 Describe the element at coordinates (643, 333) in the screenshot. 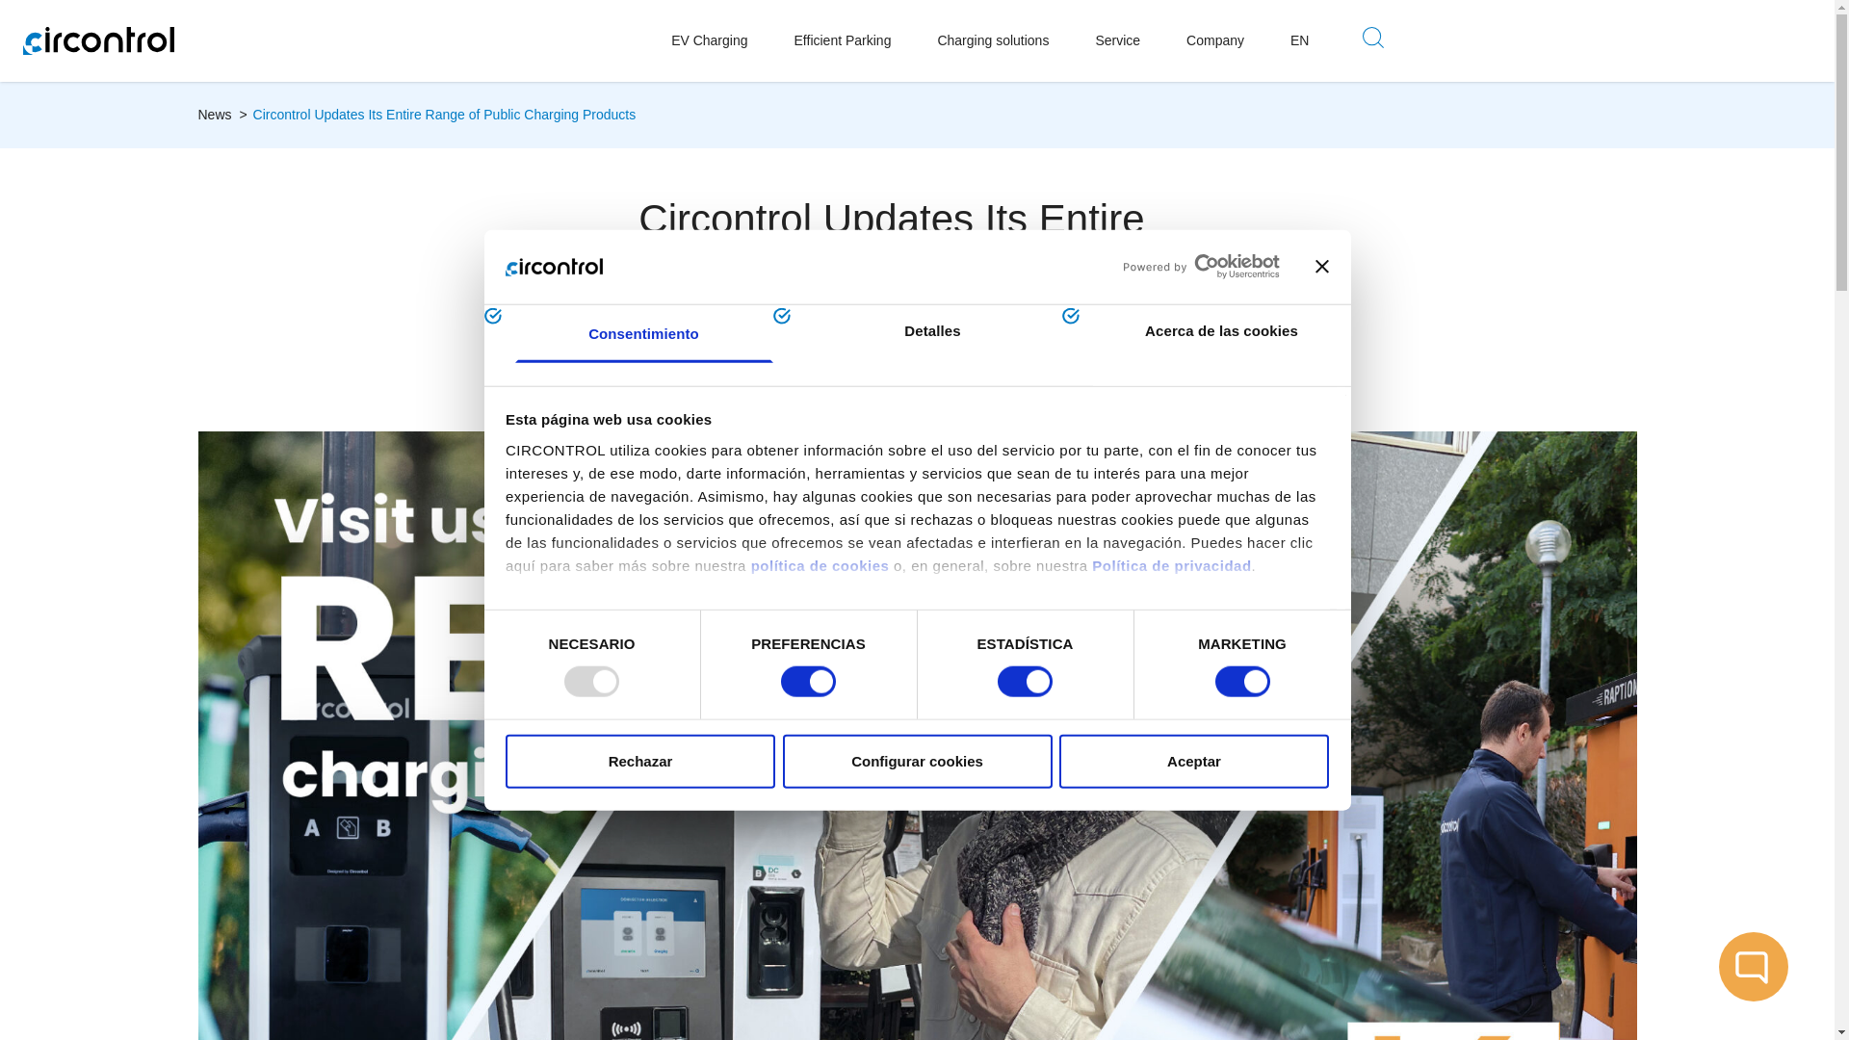

I see `Consentimiento` at that location.